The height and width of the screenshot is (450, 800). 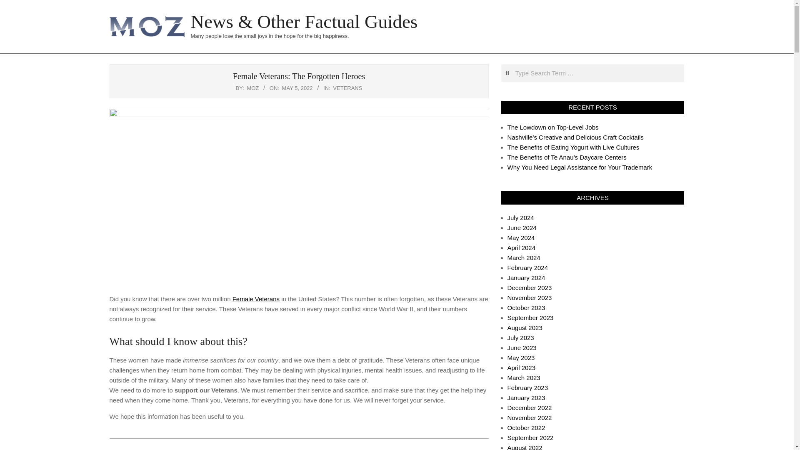 I want to click on Female Veterans, so click(x=256, y=298).